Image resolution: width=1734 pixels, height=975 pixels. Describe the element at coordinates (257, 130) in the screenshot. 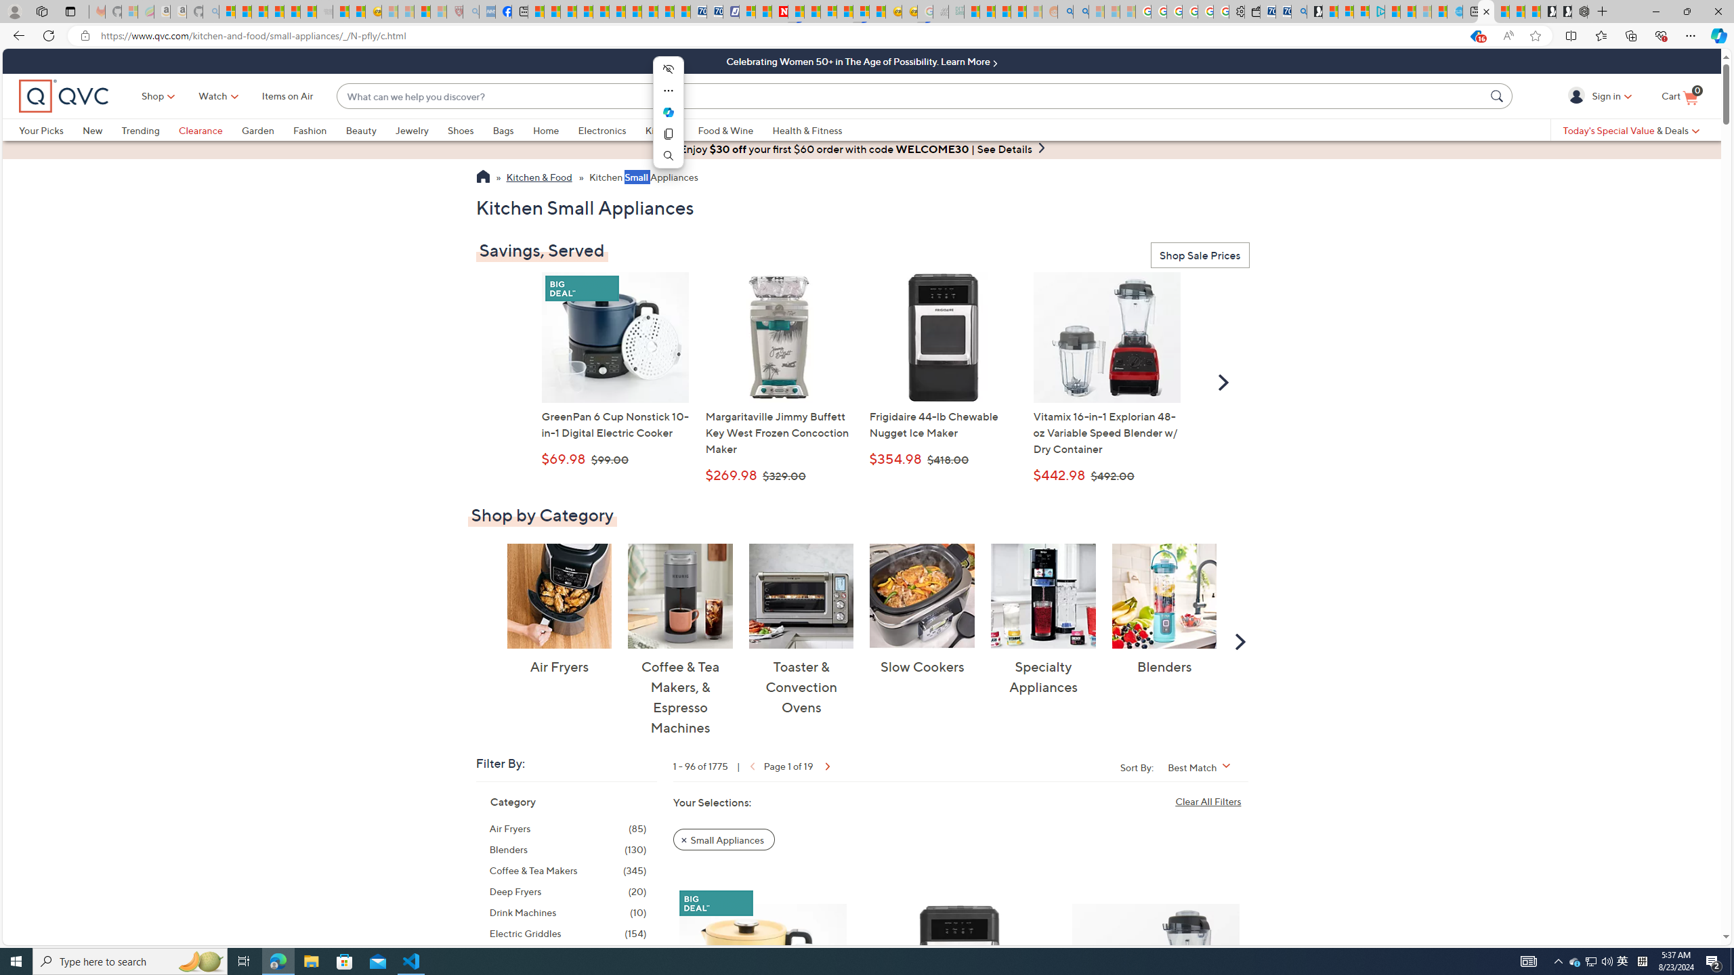

I see `Garden` at that location.